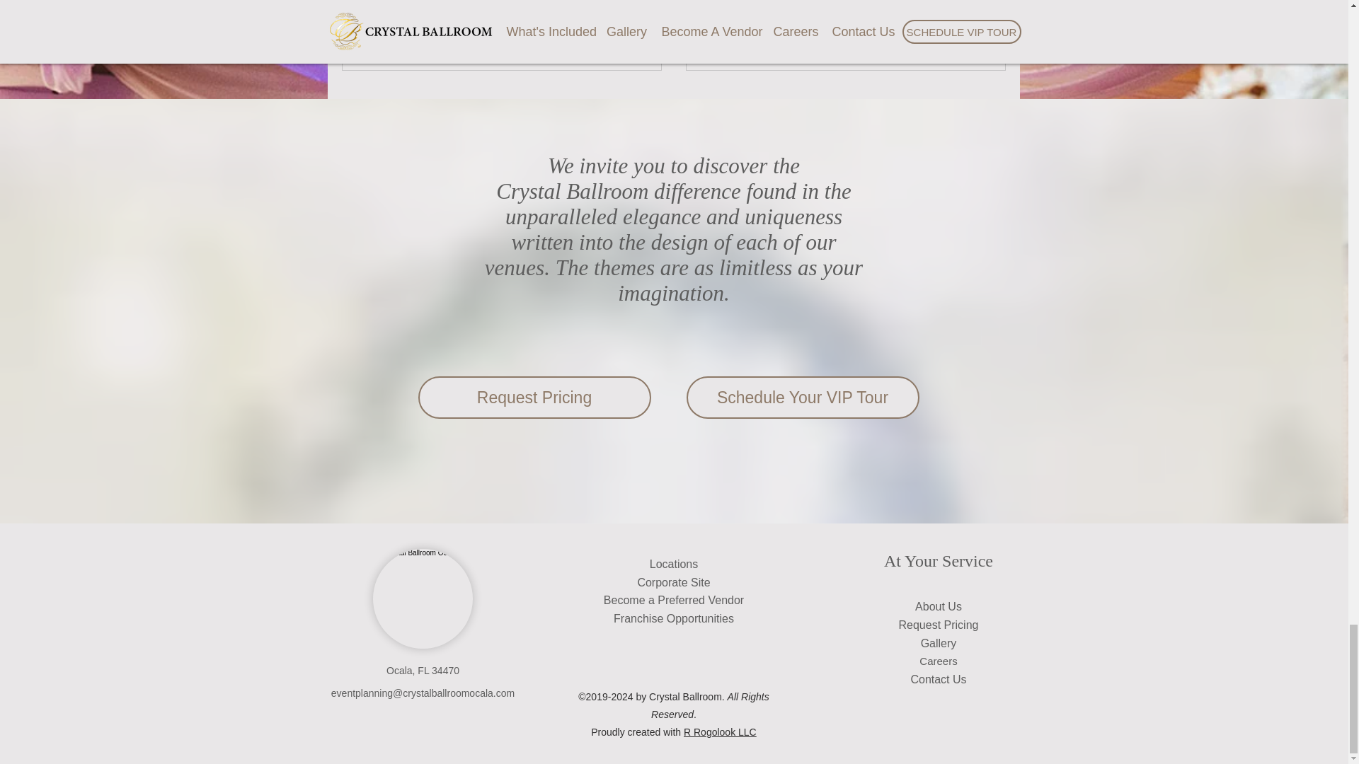 The width and height of the screenshot is (1359, 764). What do you see at coordinates (534, 398) in the screenshot?
I see `Request Pricing` at bounding box center [534, 398].